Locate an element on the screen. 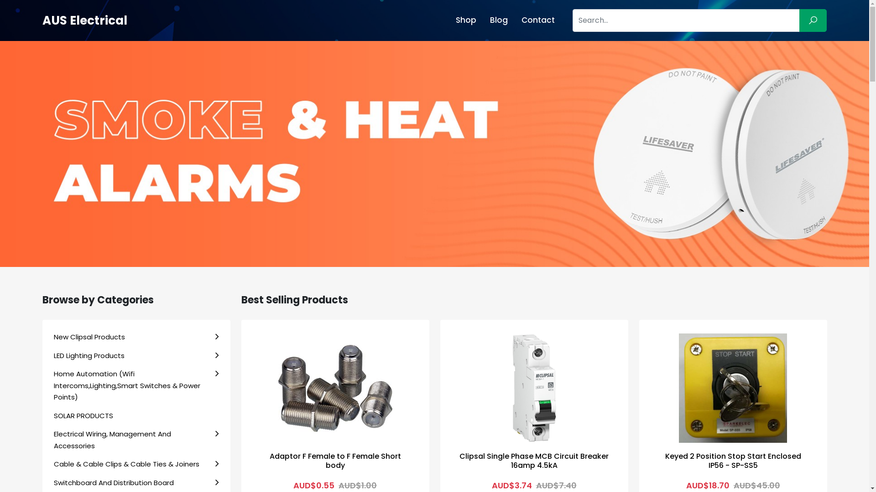 The width and height of the screenshot is (876, 492). Keyed 2 Position Stop Start Enclosed IP56 - SP-SS5 is located at coordinates (733, 388).